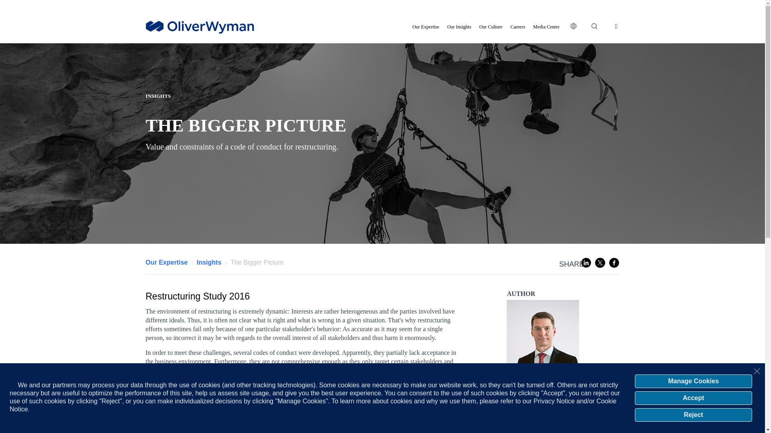  I want to click on Manage Cookies, so click(693, 381).